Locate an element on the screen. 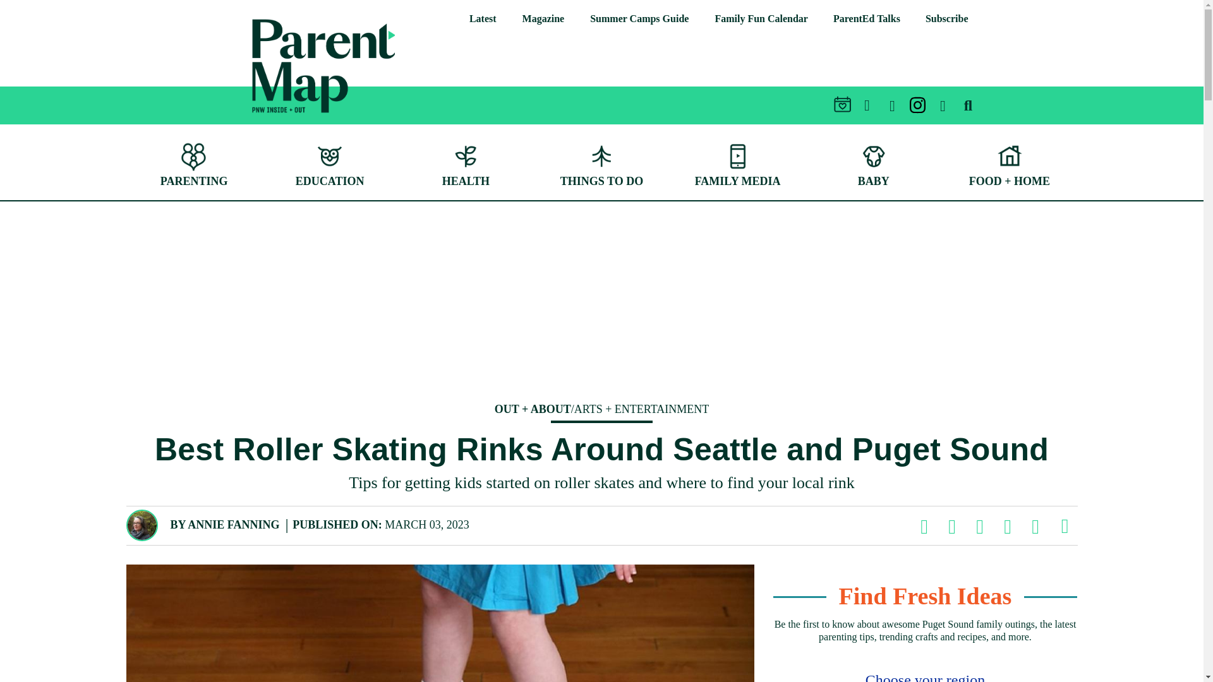 This screenshot has width=1213, height=682. Calendar is located at coordinates (761, 19).